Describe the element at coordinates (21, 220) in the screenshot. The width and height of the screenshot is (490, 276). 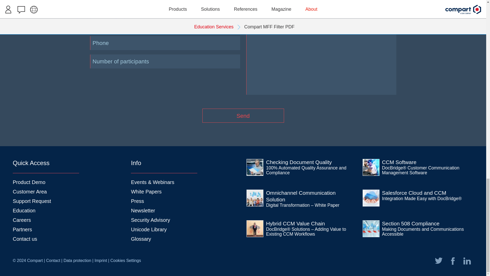
I see `Careers` at that location.